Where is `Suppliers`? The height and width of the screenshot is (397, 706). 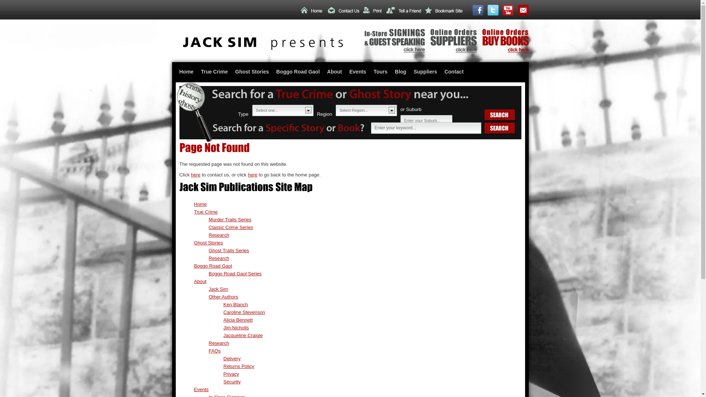 Suppliers is located at coordinates (425, 72).